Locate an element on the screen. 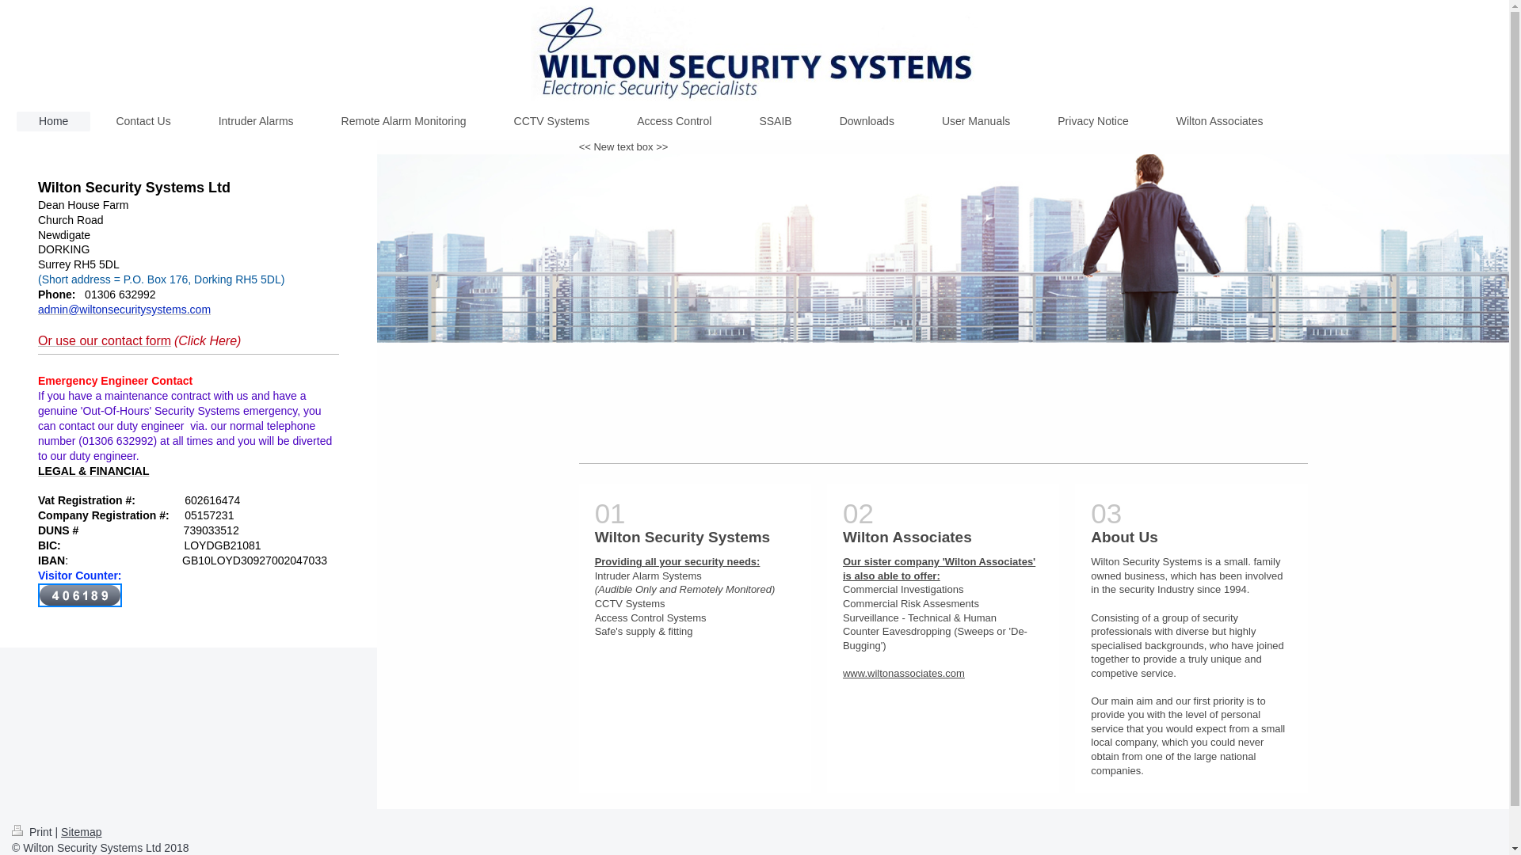 This screenshot has height=855, width=1521. Downloads is located at coordinates (867, 121).